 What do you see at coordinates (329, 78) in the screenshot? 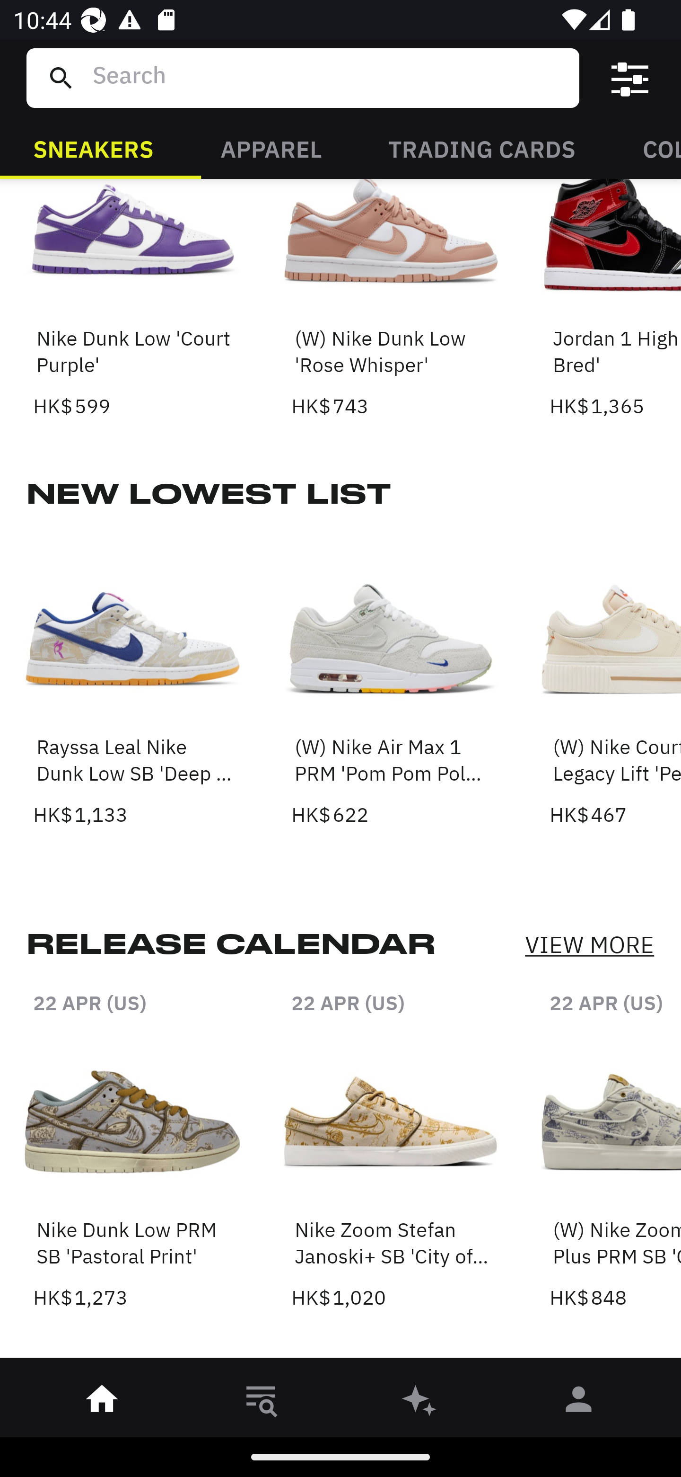
I see `Search` at bounding box center [329, 78].